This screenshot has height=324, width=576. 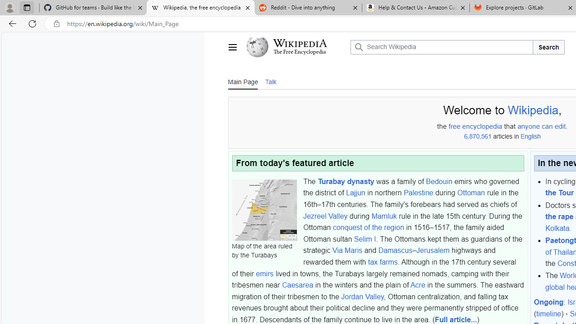 What do you see at coordinates (439, 181) in the screenshot?
I see `Bedouin` at bounding box center [439, 181].